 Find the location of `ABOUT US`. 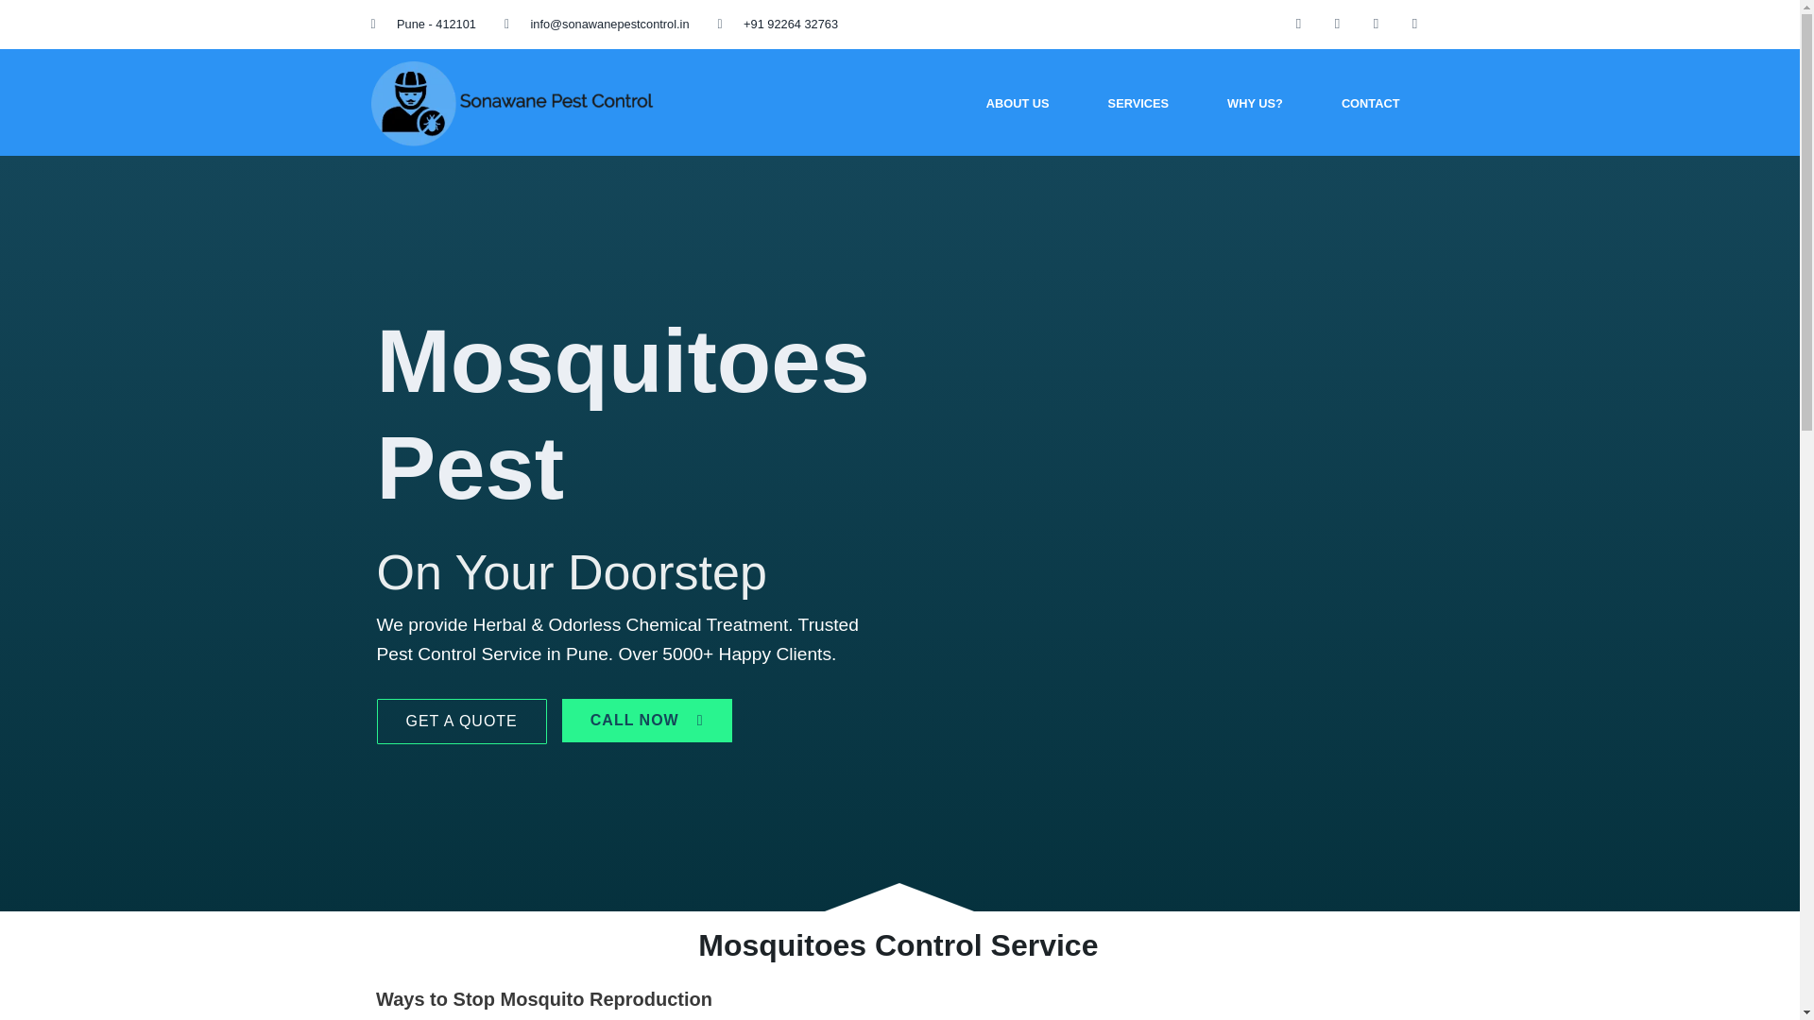

ABOUT US is located at coordinates (1018, 104).